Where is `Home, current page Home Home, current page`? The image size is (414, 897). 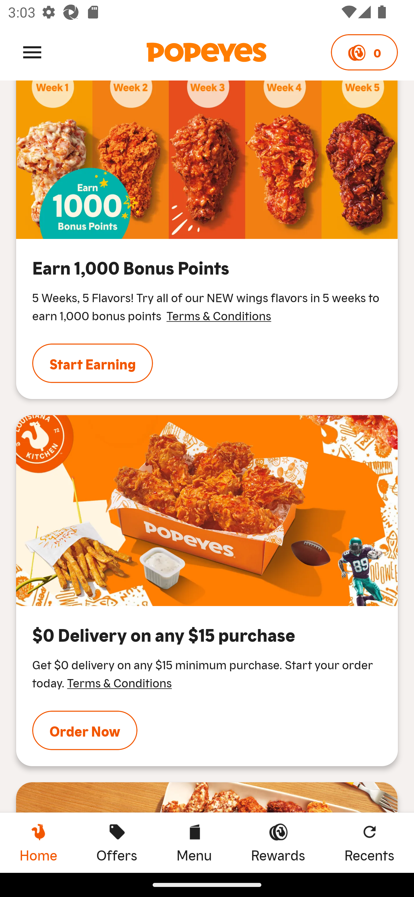 Home, current page Home Home, current page is located at coordinates (38, 842).